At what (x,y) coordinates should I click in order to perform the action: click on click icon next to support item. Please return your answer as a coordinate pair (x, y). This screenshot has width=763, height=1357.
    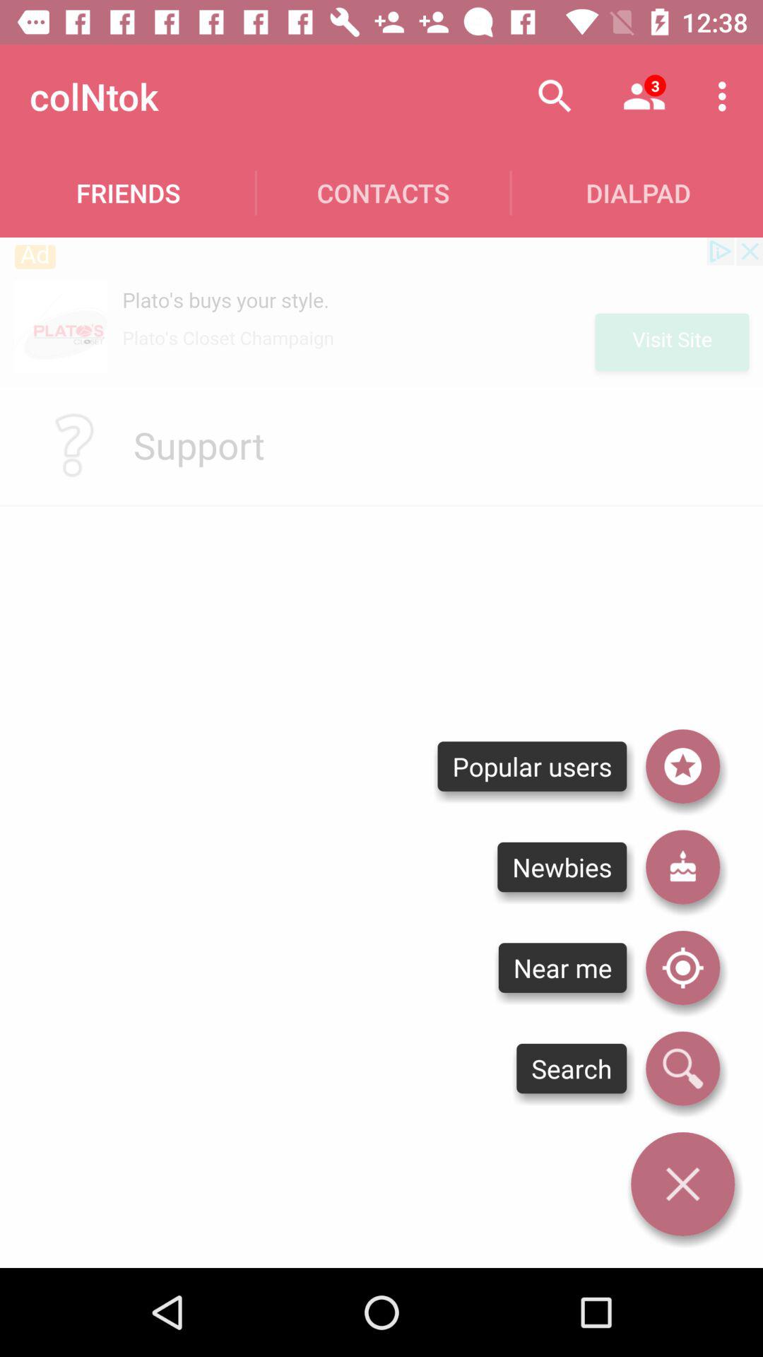
    Looking at the image, I should click on (74, 445).